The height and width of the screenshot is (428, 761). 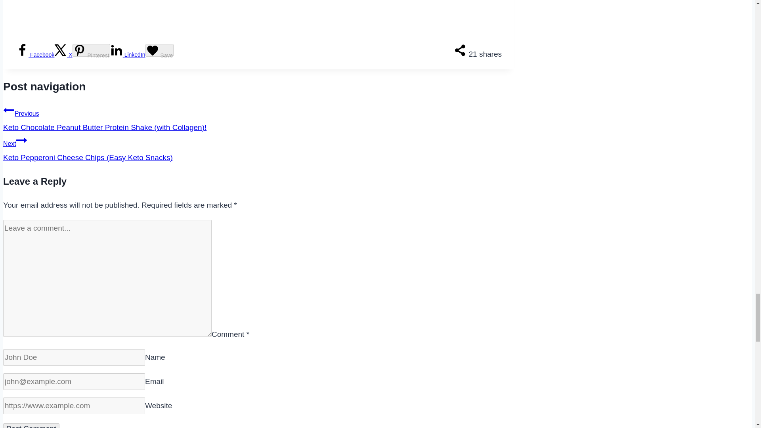 I want to click on X, so click(x=63, y=54).